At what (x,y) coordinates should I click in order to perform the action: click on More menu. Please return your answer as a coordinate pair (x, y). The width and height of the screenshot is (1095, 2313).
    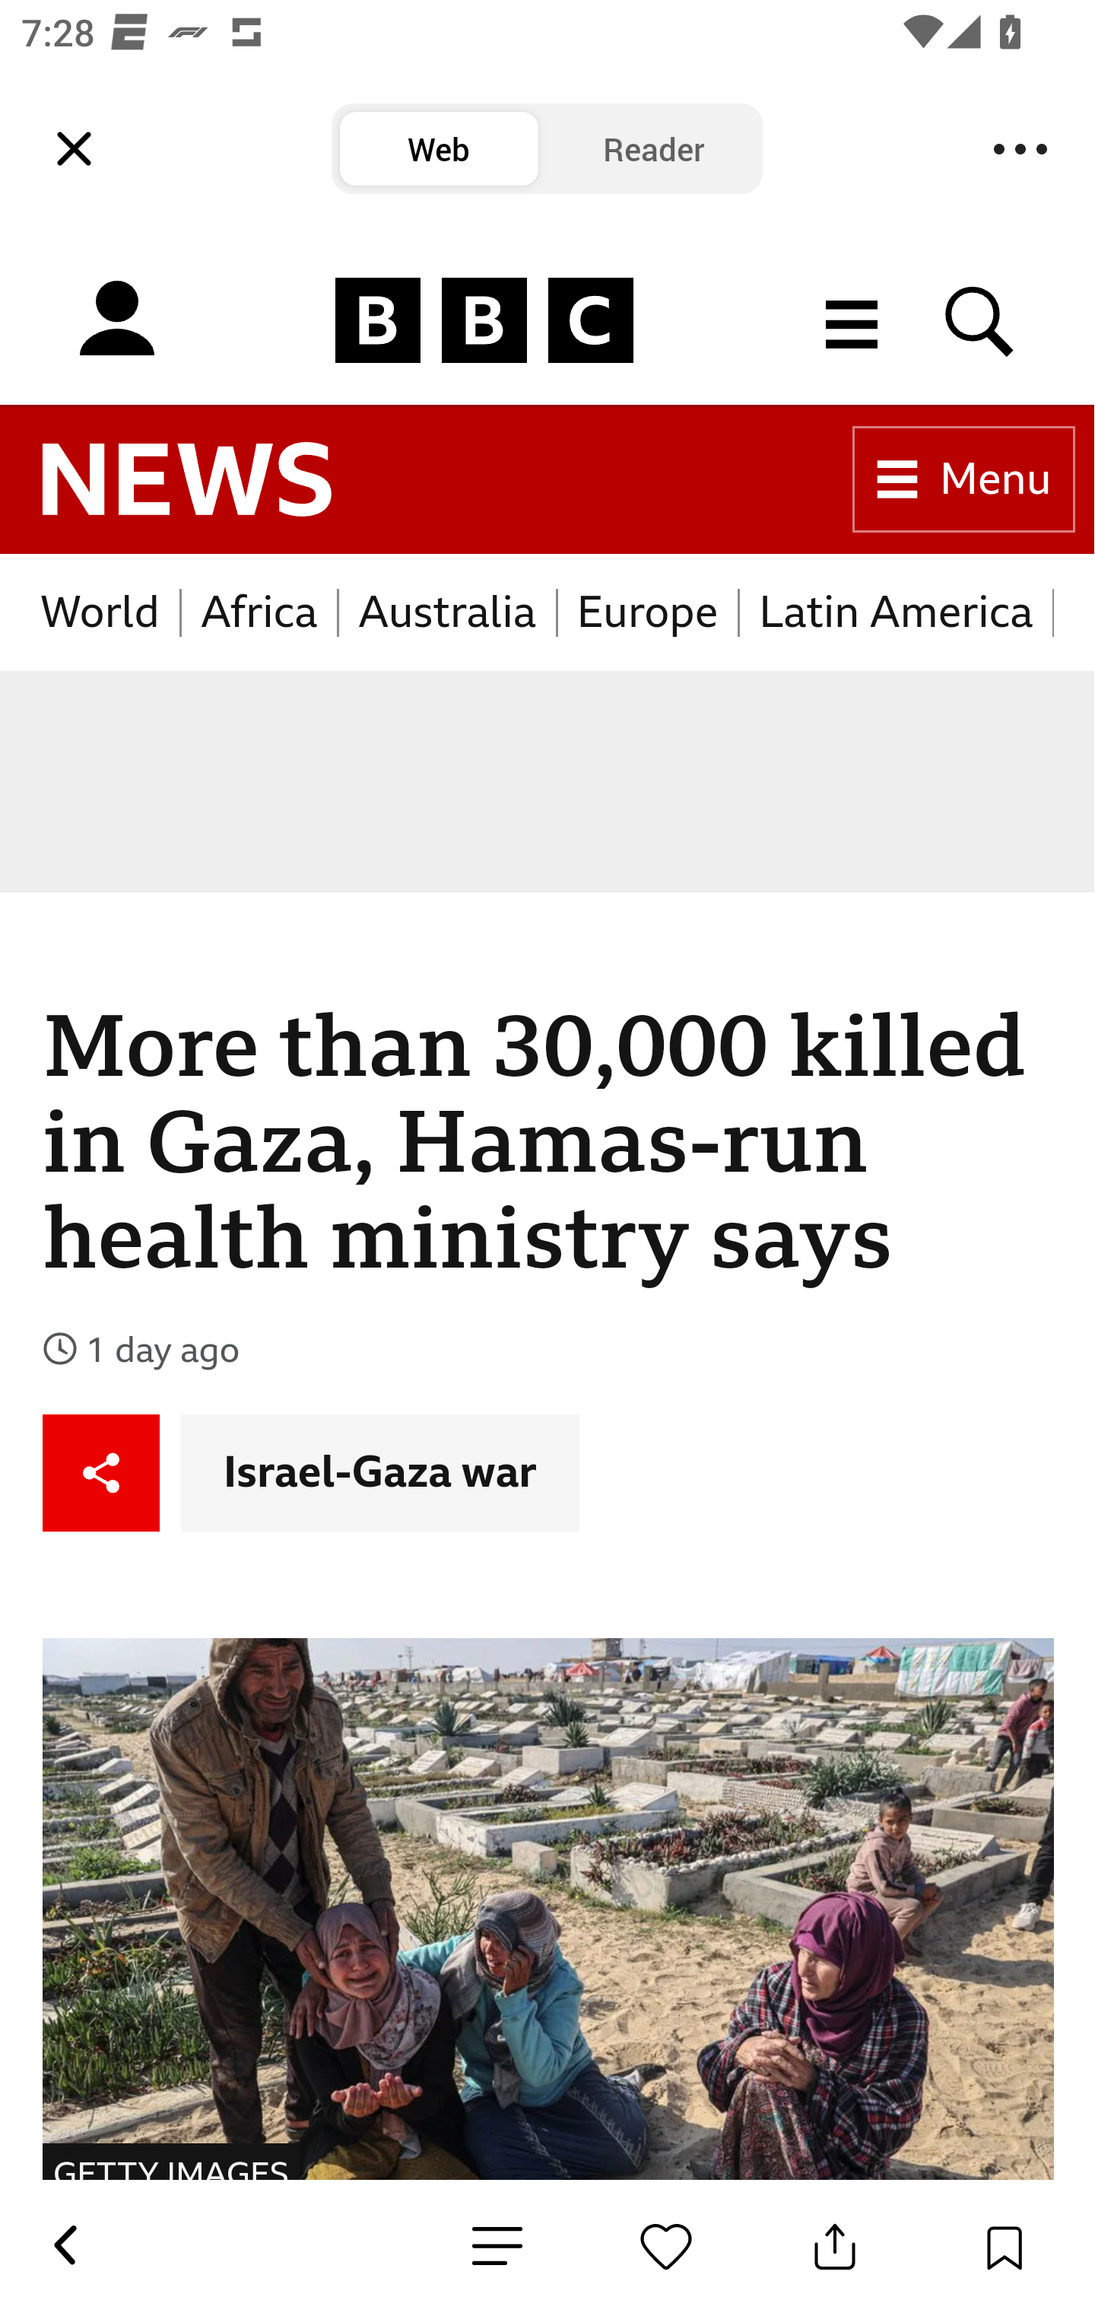
    Looking at the image, I should click on (852, 320).